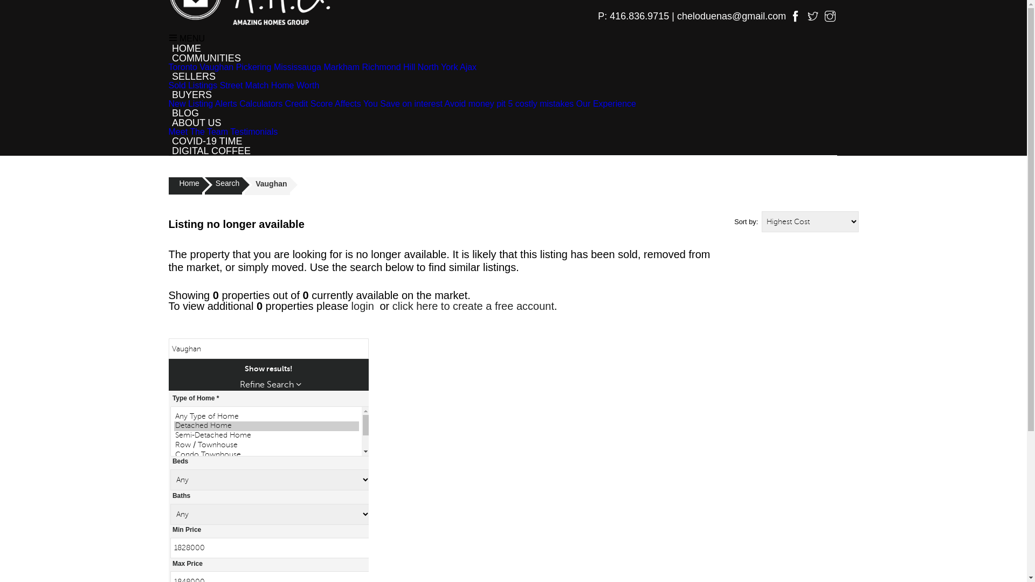 The height and width of the screenshot is (582, 1035). What do you see at coordinates (185, 186) in the screenshot?
I see `Home` at bounding box center [185, 186].